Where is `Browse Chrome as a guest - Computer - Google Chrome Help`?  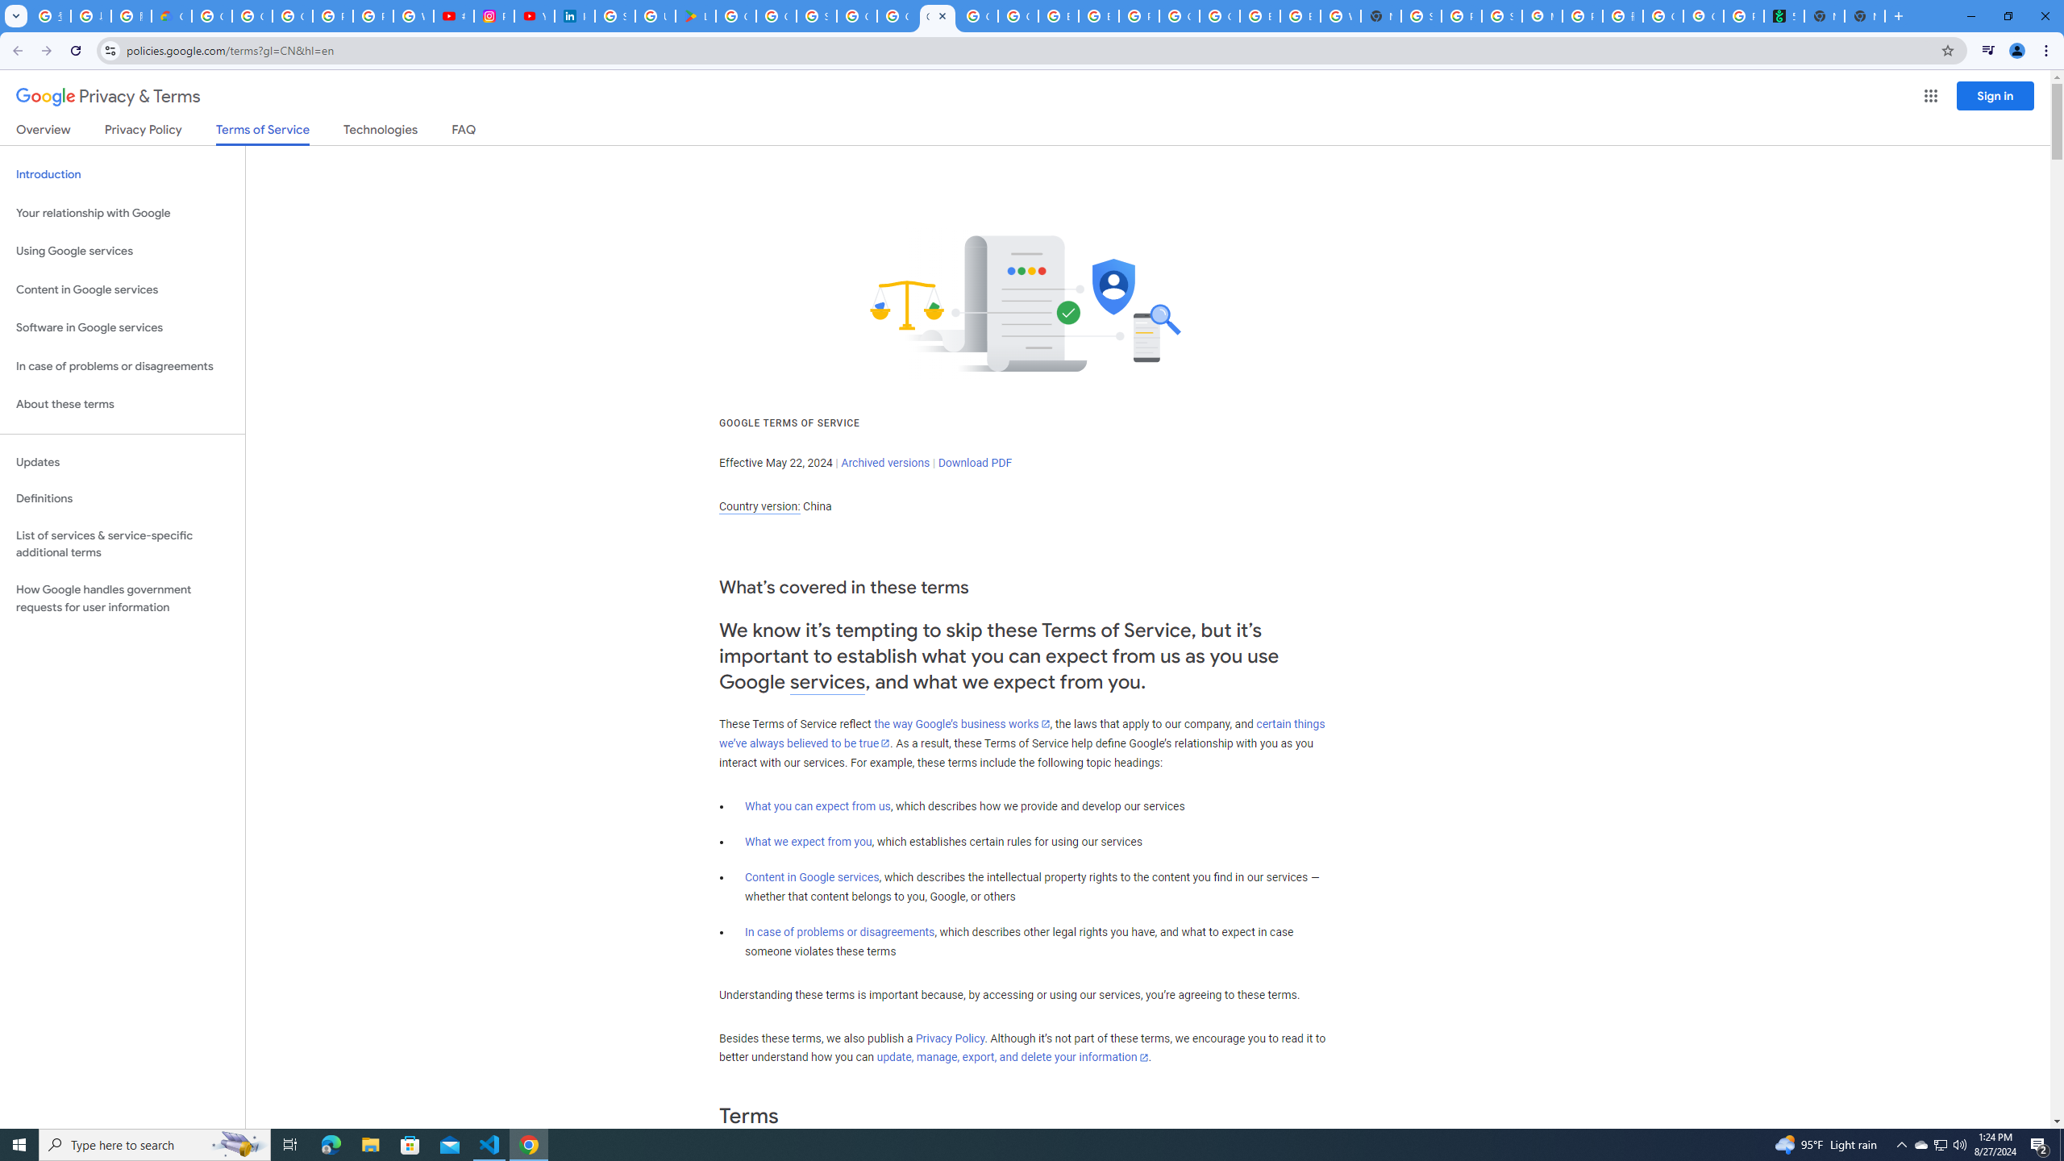
Browse Chrome as a guest - Computer - Google Chrome Help is located at coordinates (1300, 16).